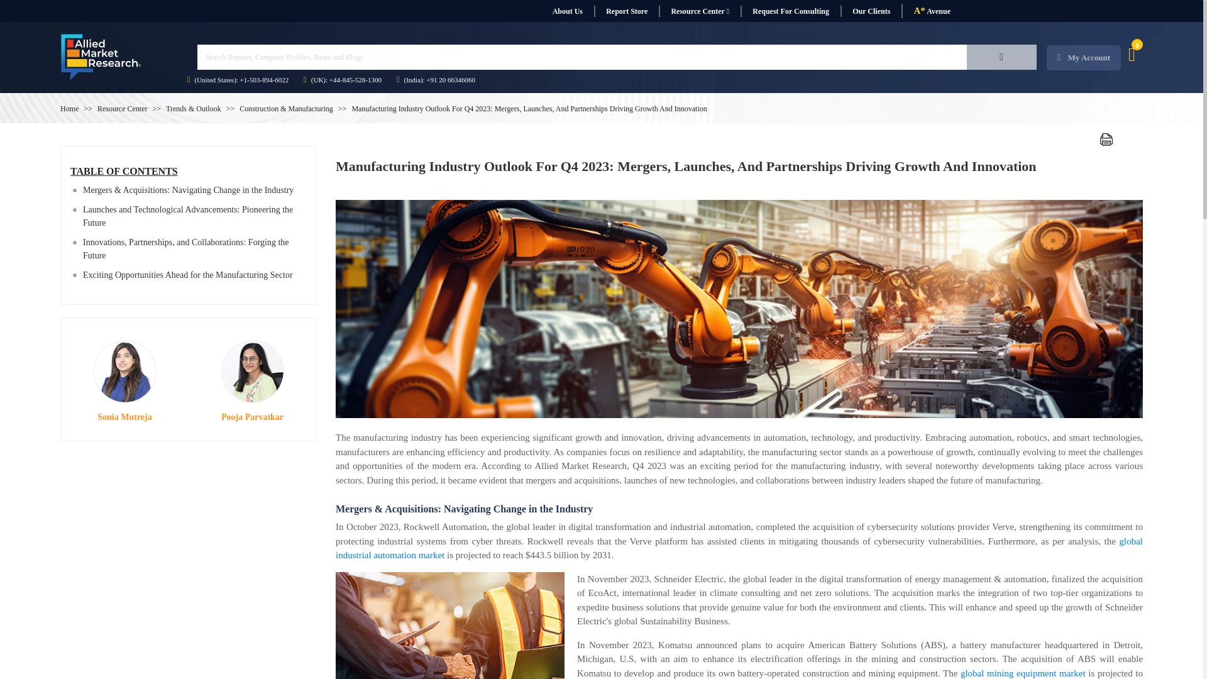  What do you see at coordinates (700, 11) in the screenshot?
I see `Resource Center` at bounding box center [700, 11].